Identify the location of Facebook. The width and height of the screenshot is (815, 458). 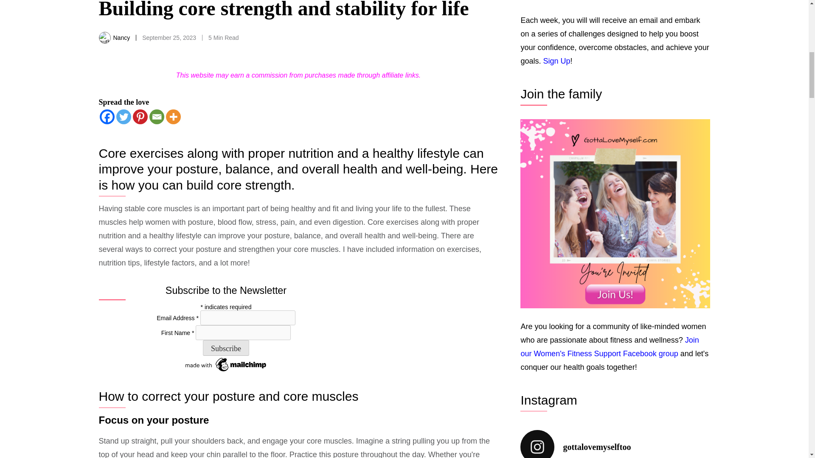
(107, 117).